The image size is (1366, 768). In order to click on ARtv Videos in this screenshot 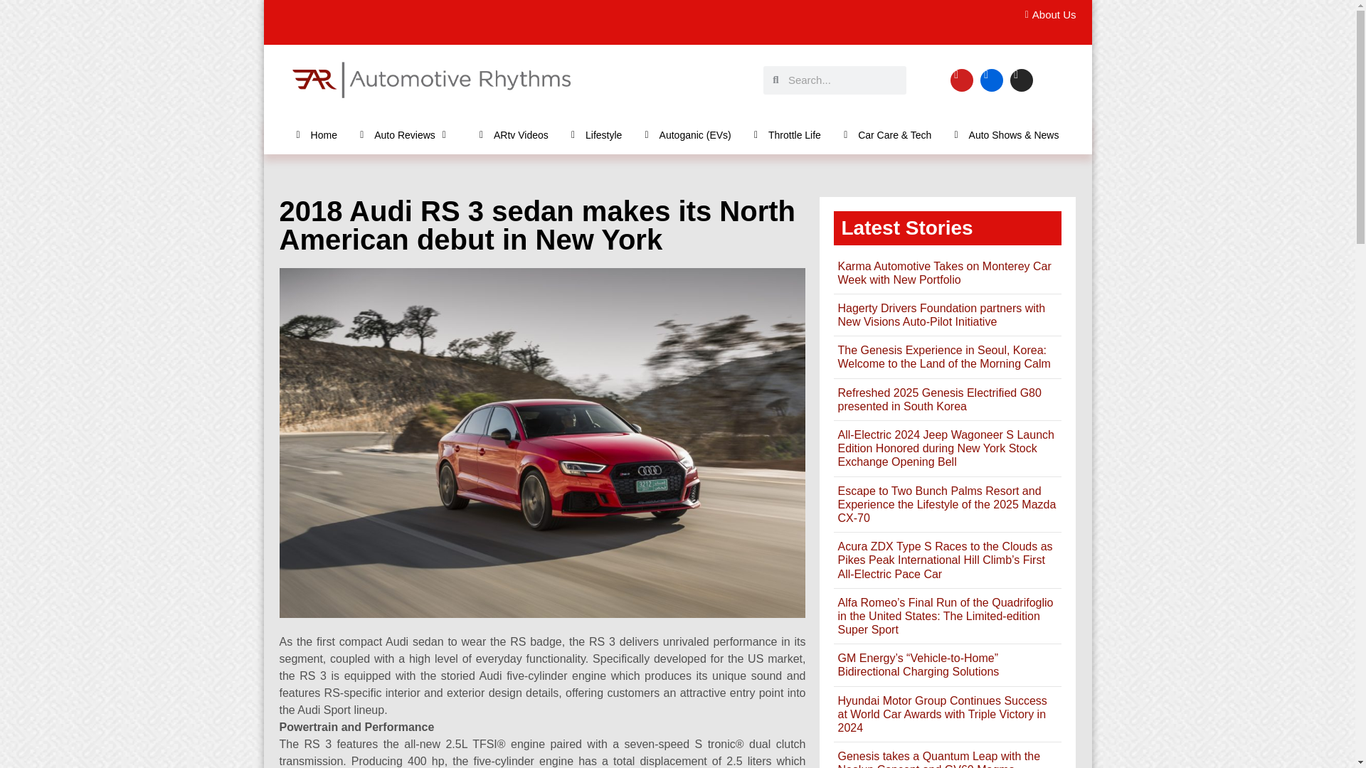, I will do `click(514, 134)`.